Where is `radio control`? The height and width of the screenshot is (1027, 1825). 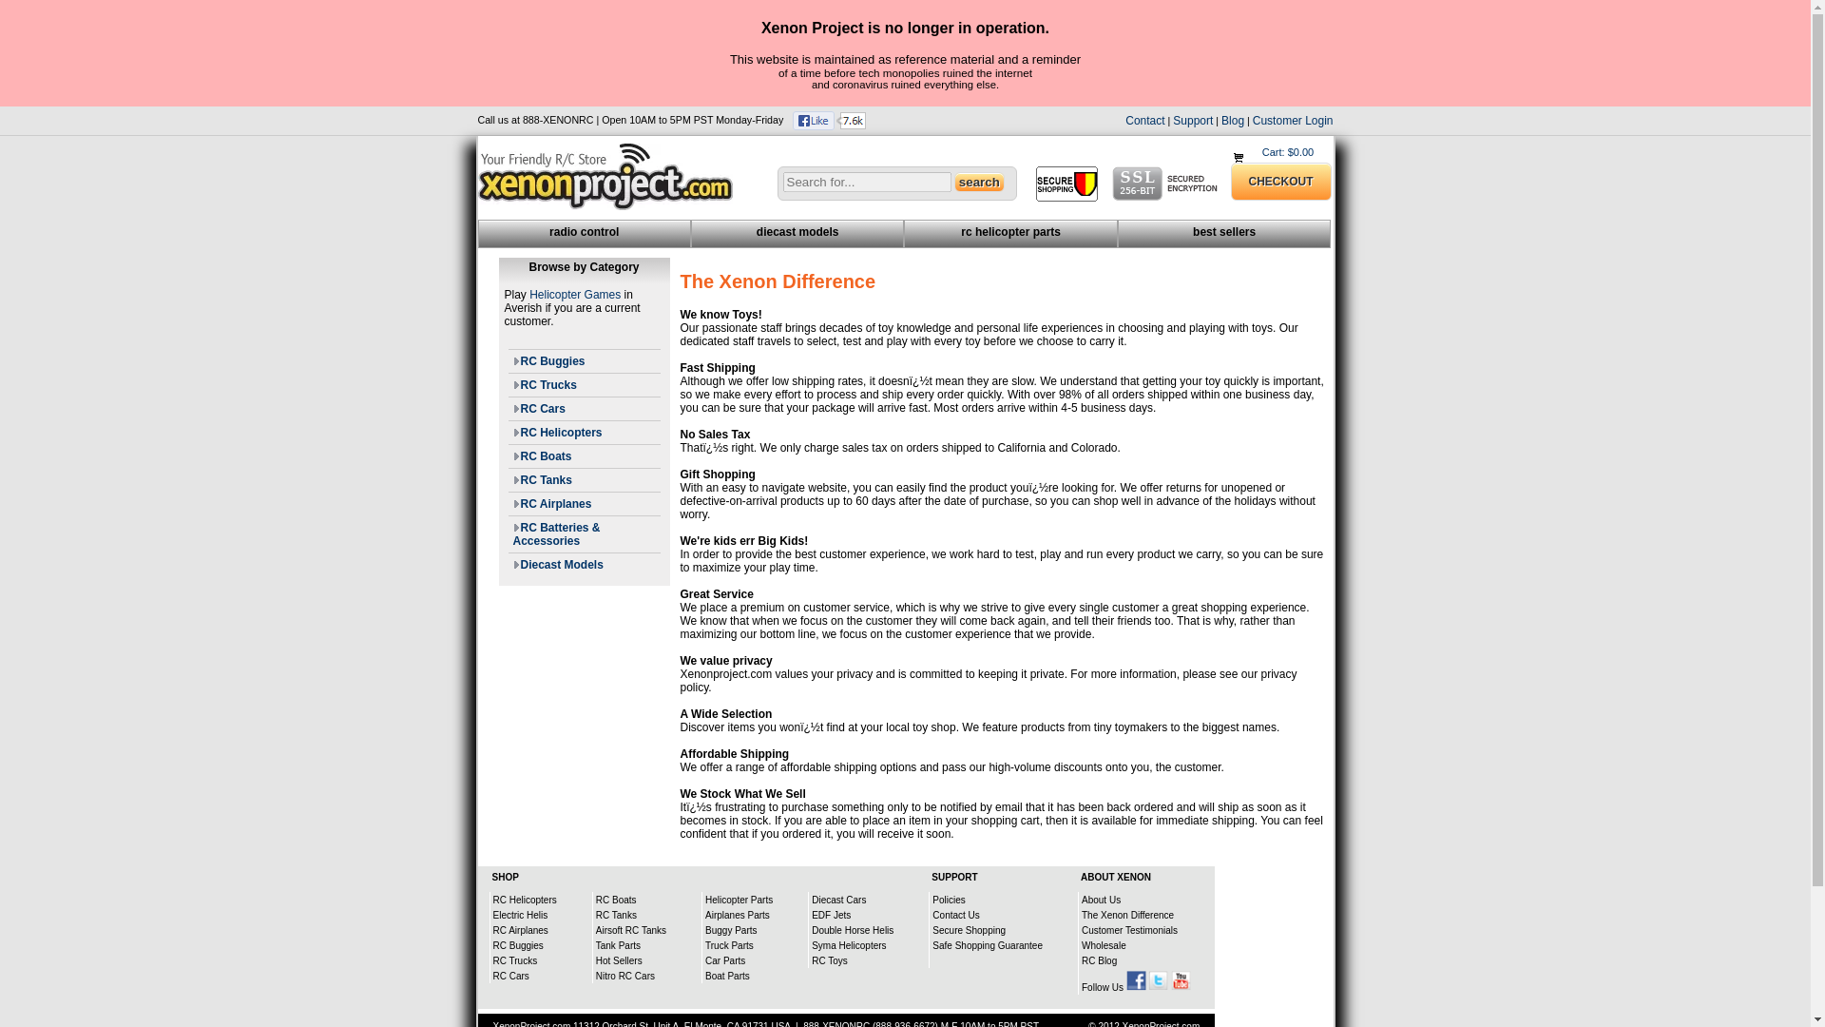
radio control is located at coordinates (584, 233).